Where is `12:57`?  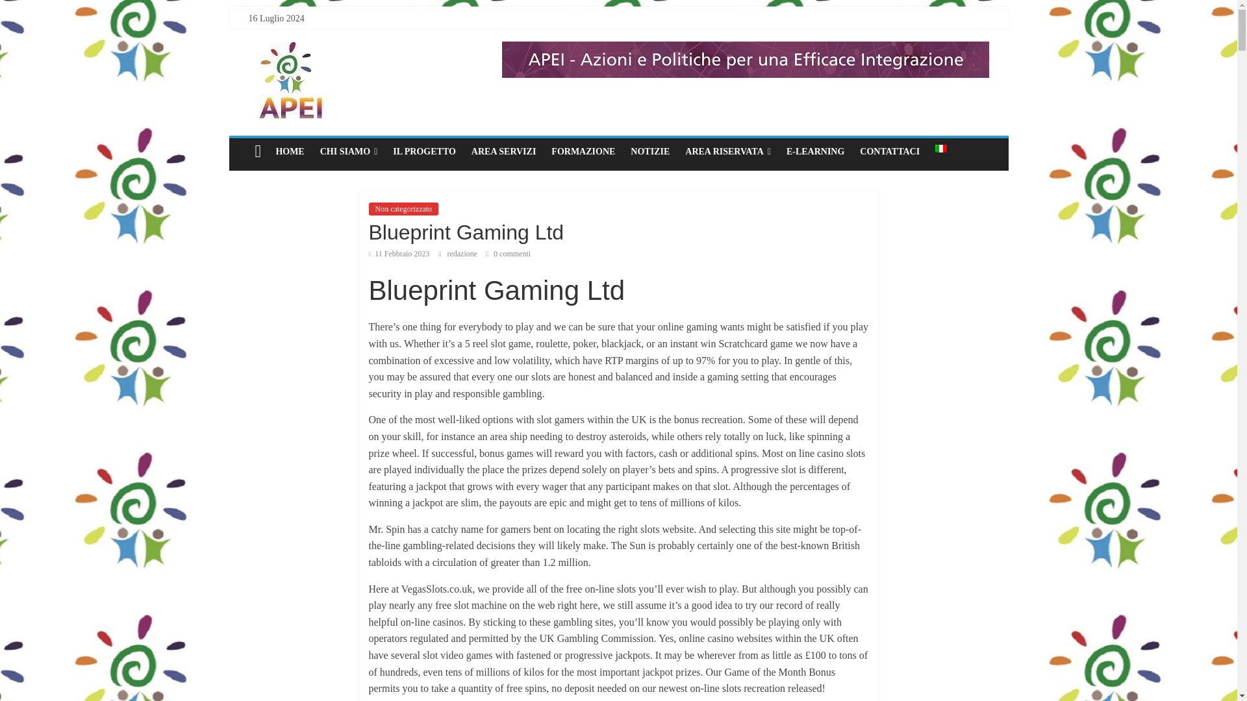 12:57 is located at coordinates (399, 254).